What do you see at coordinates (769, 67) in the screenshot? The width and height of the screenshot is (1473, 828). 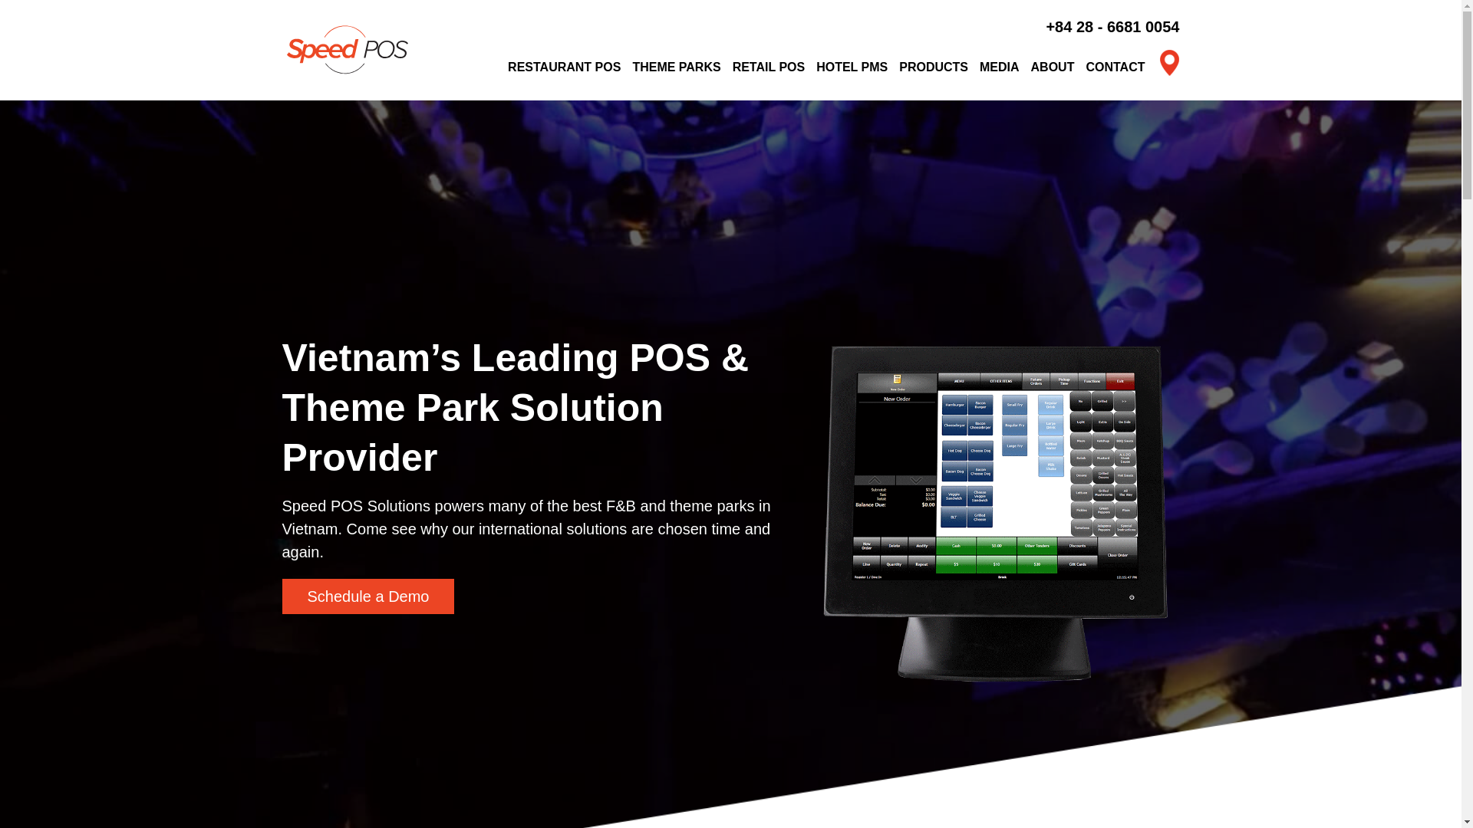 I see `RETAIL POS` at bounding box center [769, 67].